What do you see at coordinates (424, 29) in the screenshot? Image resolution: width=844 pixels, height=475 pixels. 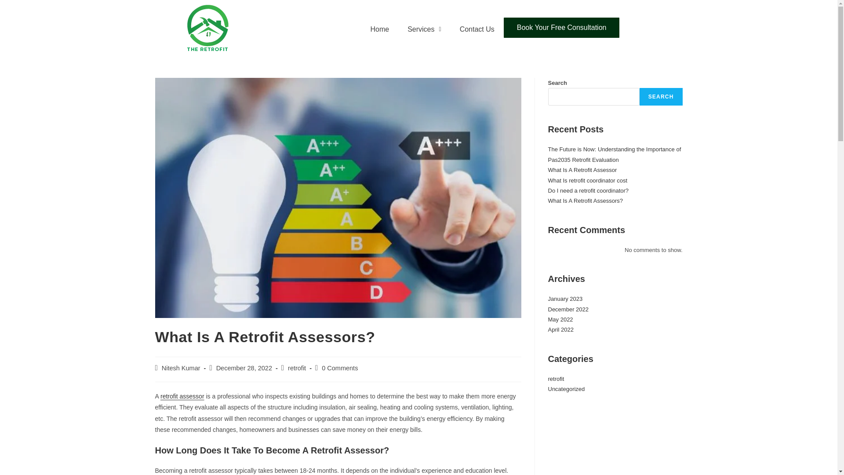 I see `Services` at bounding box center [424, 29].